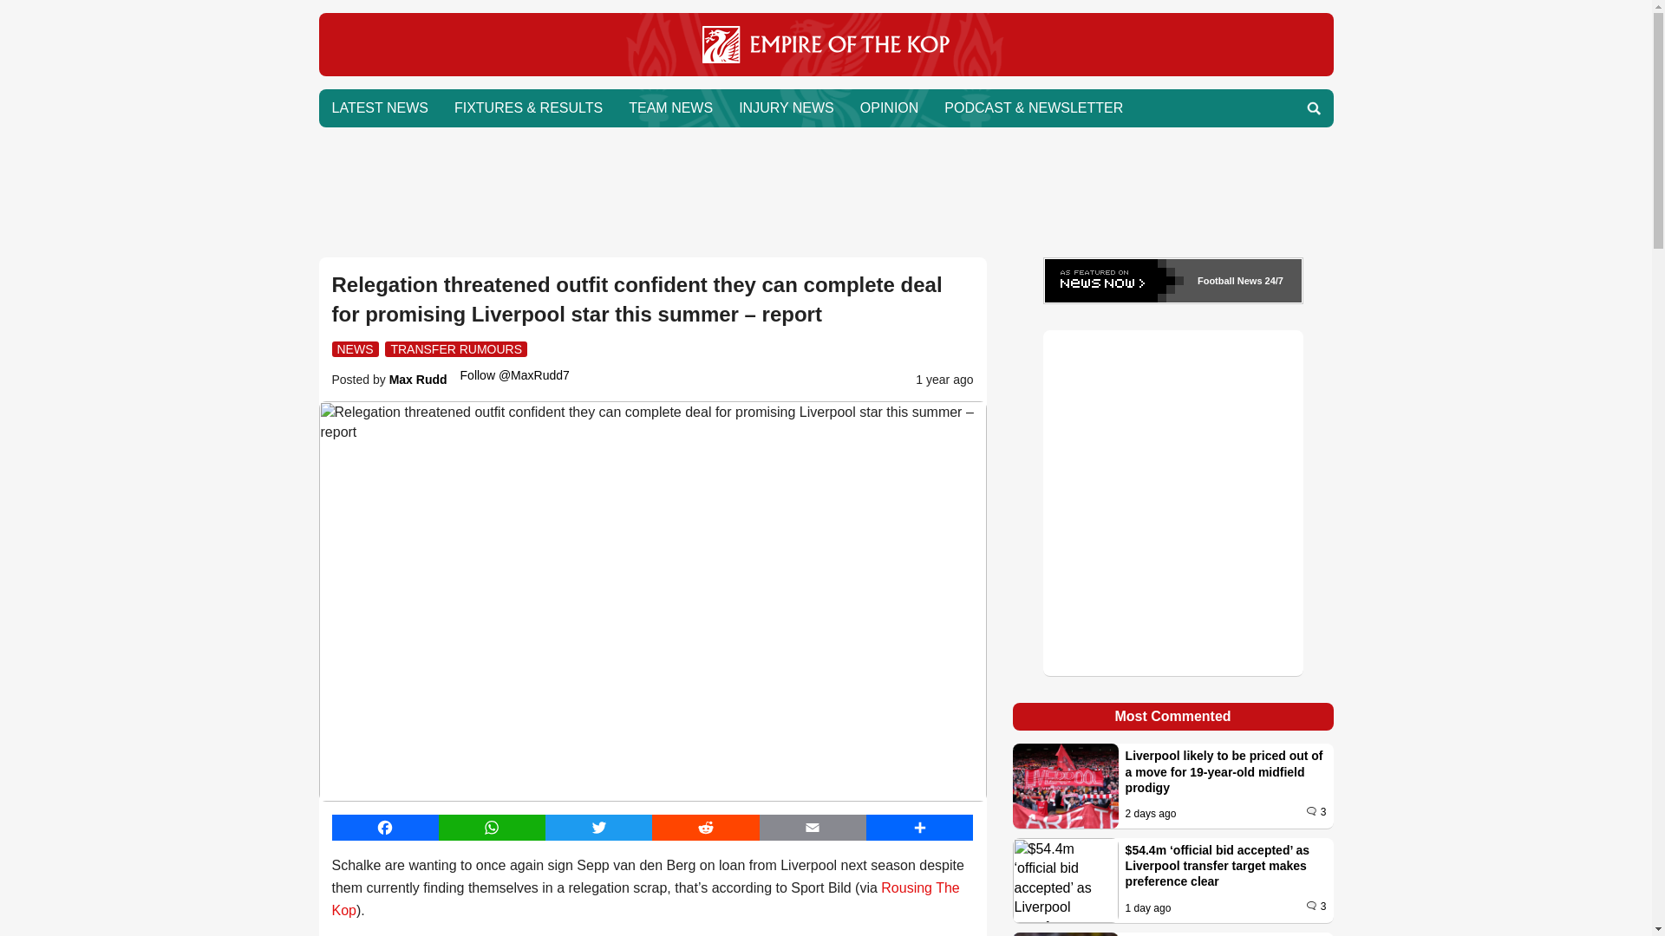 The image size is (1665, 936). Describe the element at coordinates (812, 827) in the screenshot. I see `Email` at that location.